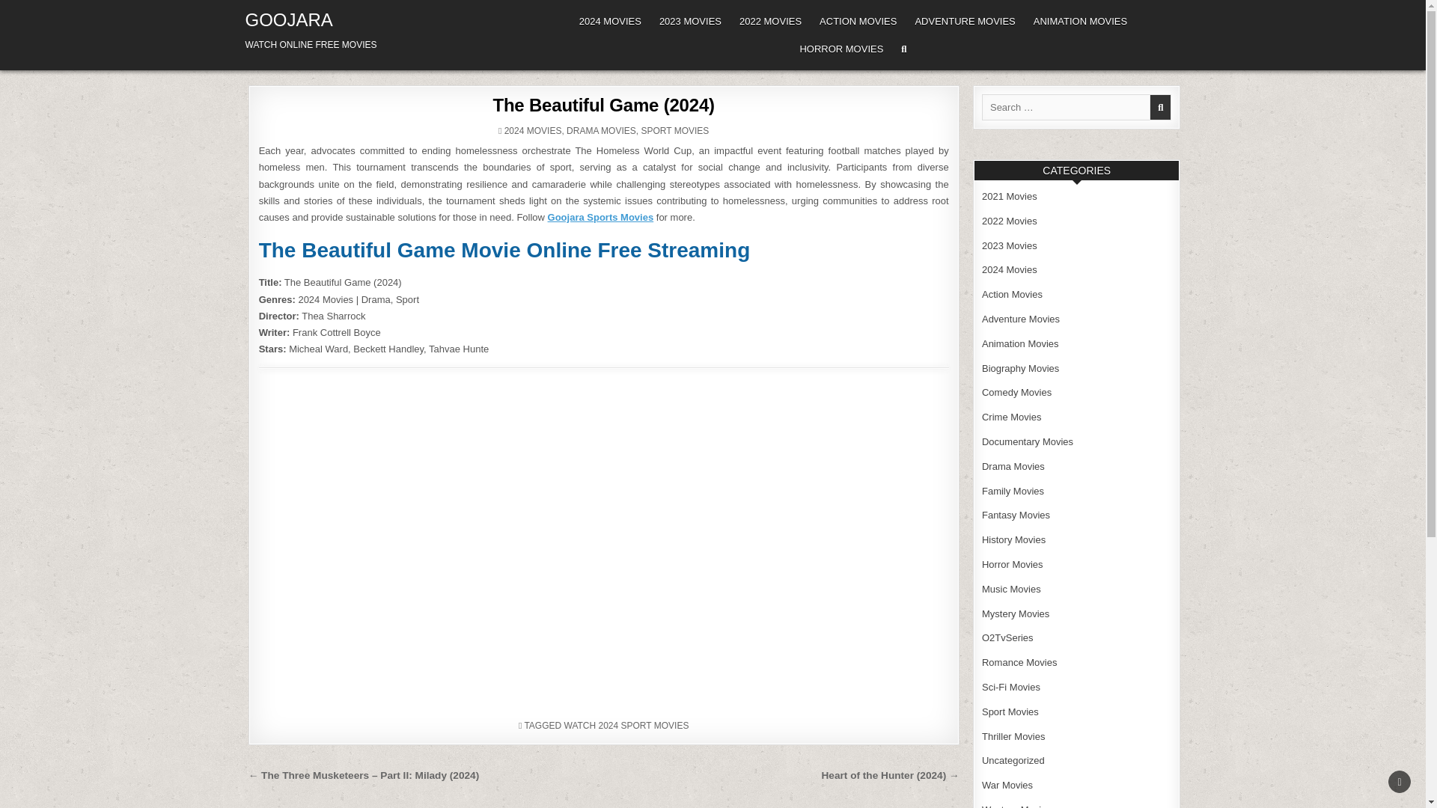 This screenshot has height=808, width=1437. I want to click on ACTION MOVIES, so click(858, 21).